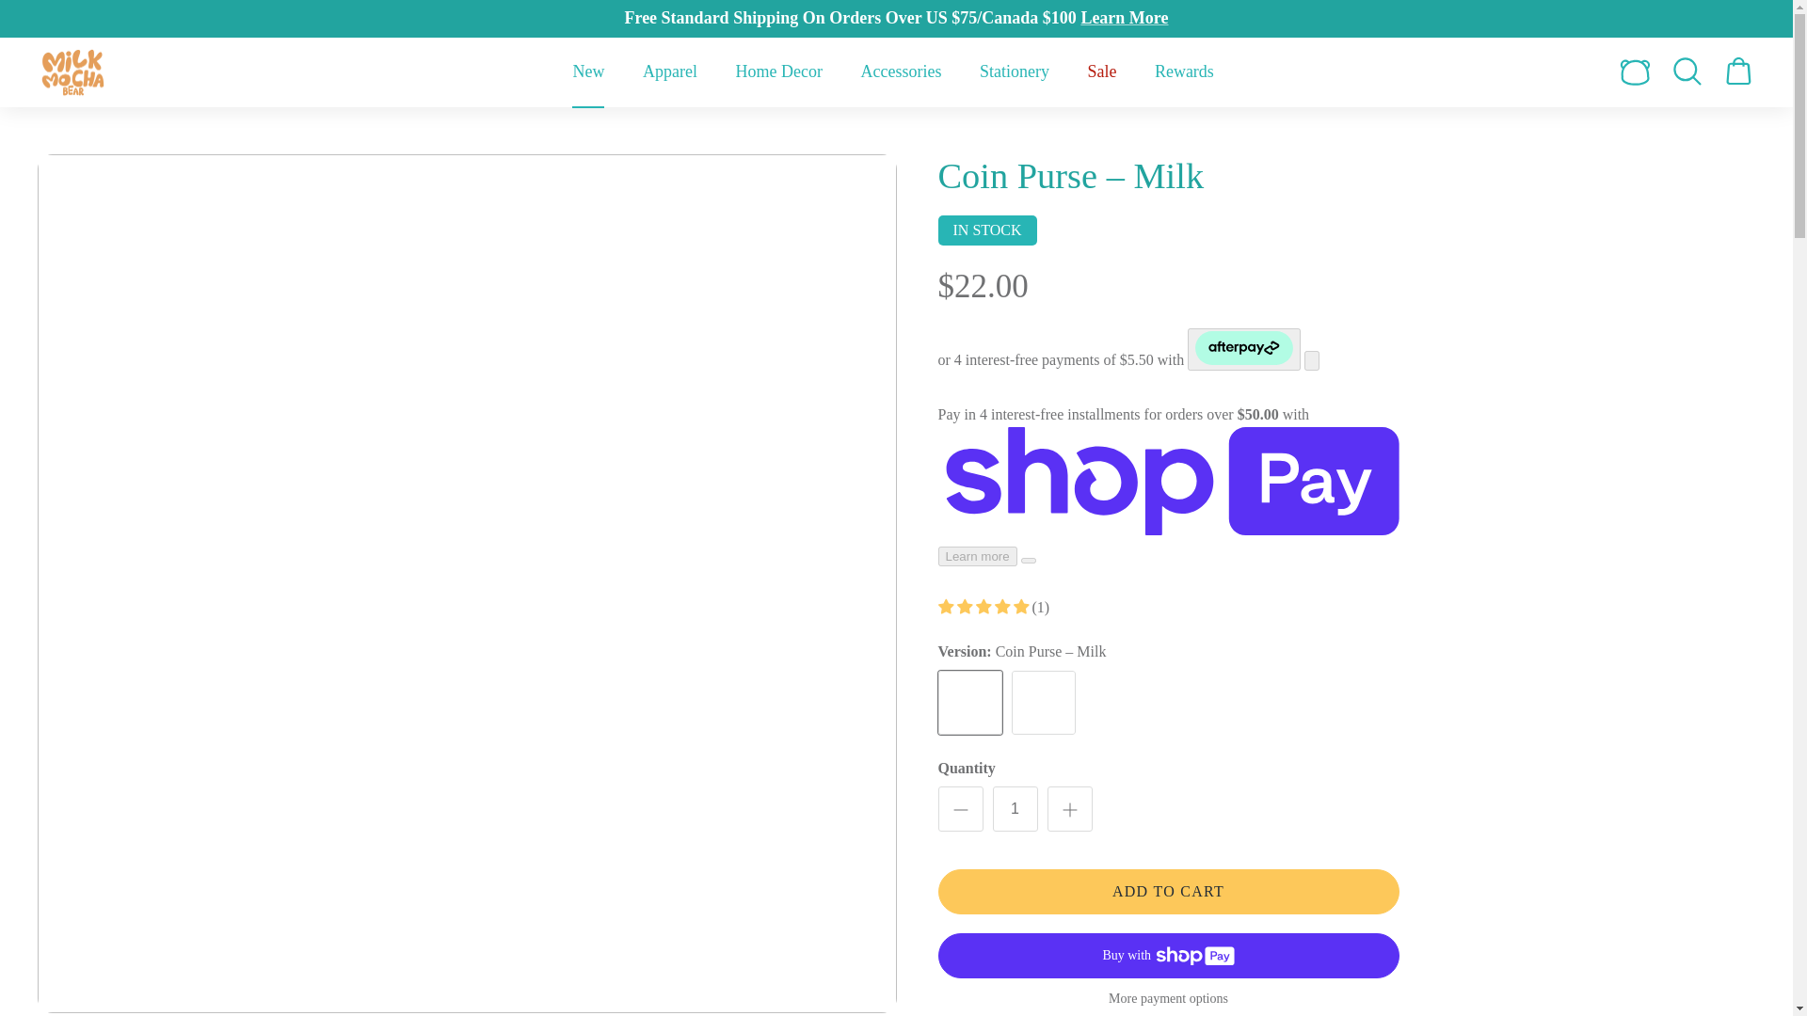  What do you see at coordinates (587, 71) in the screenshot?
I see `New` at bounding box center [587, 71].